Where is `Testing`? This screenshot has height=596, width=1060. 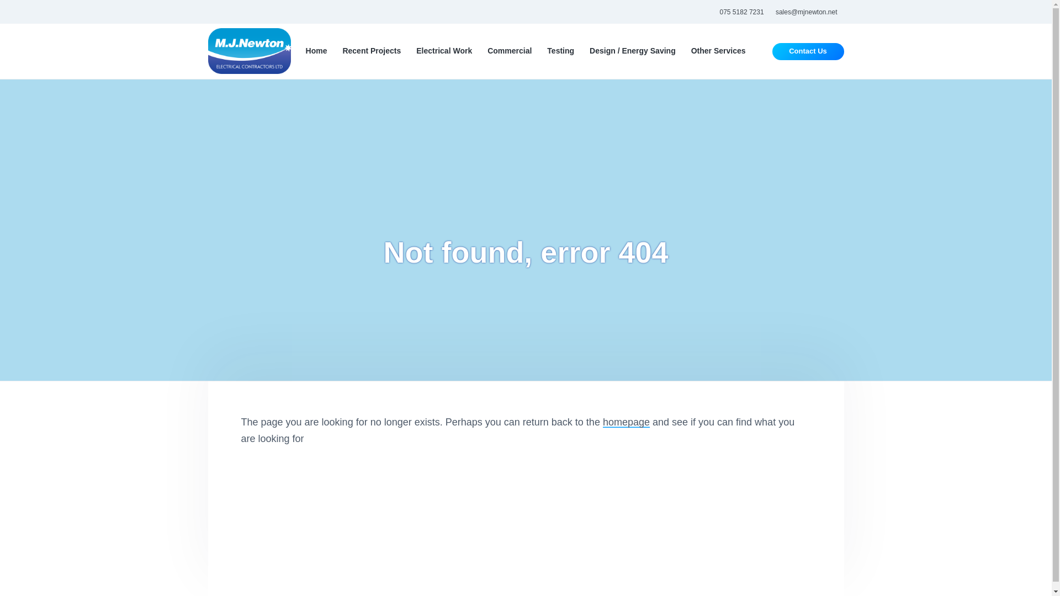
Testing is located at coordinates (560, 51).